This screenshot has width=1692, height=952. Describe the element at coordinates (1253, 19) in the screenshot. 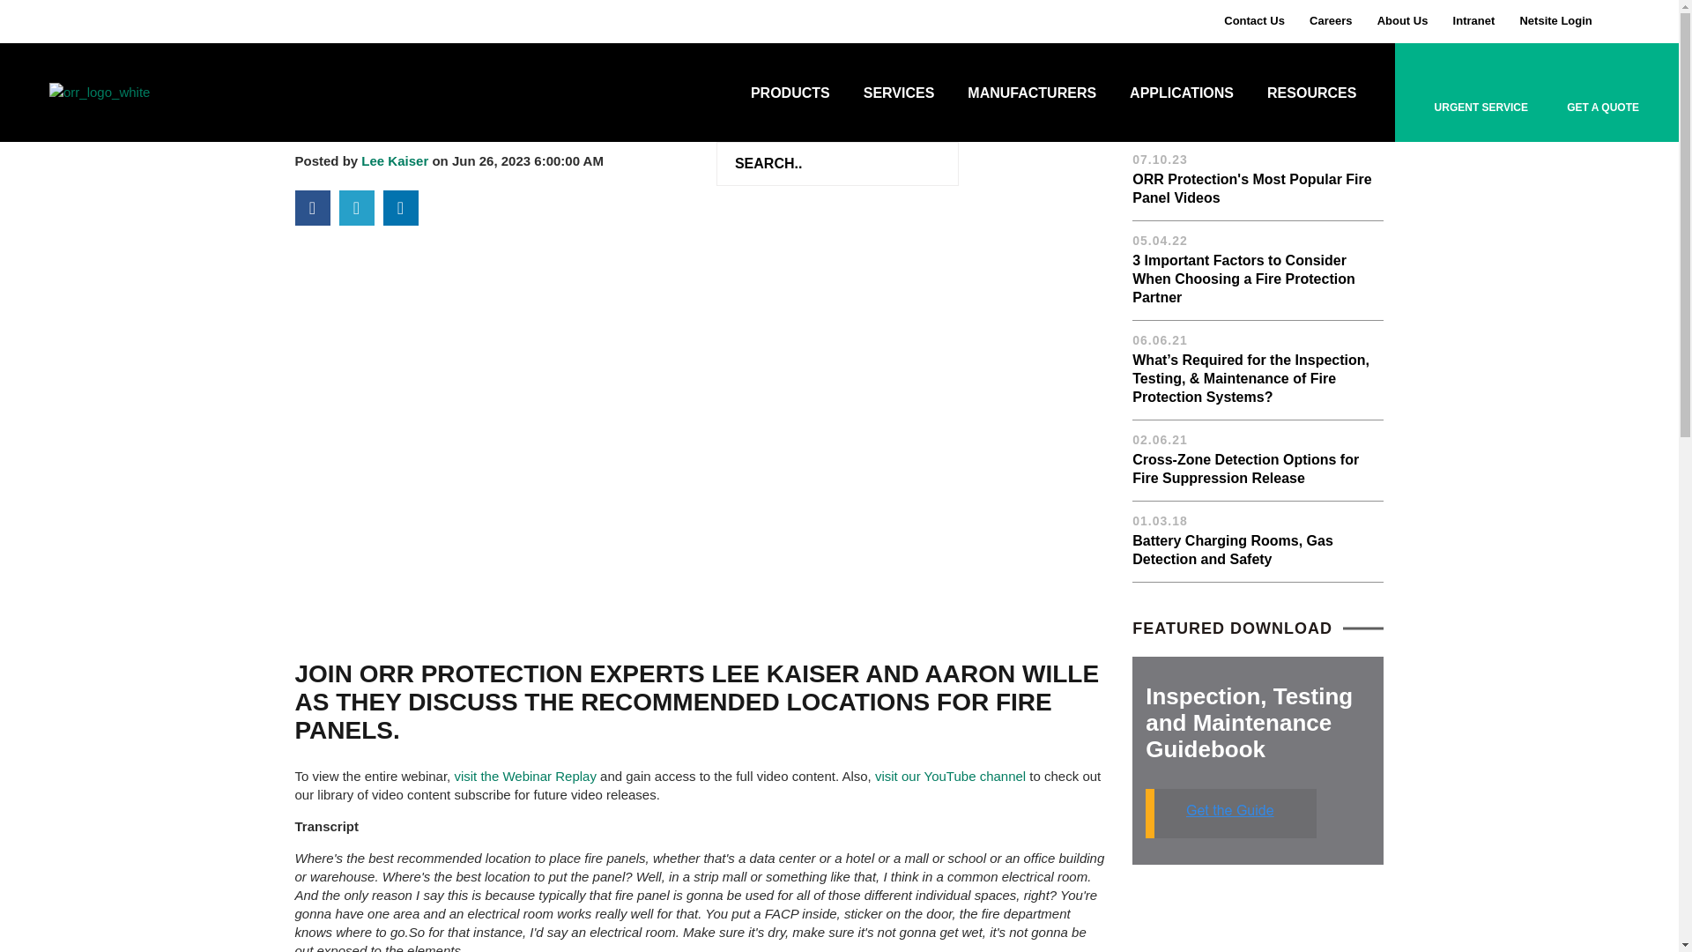

I see `Contact Us` at that location.